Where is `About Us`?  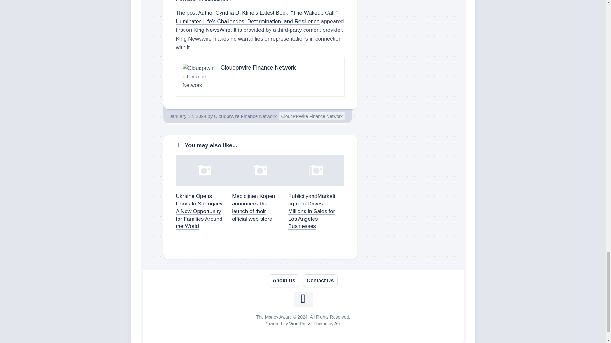 About Us is located at coordinates (284, 281).